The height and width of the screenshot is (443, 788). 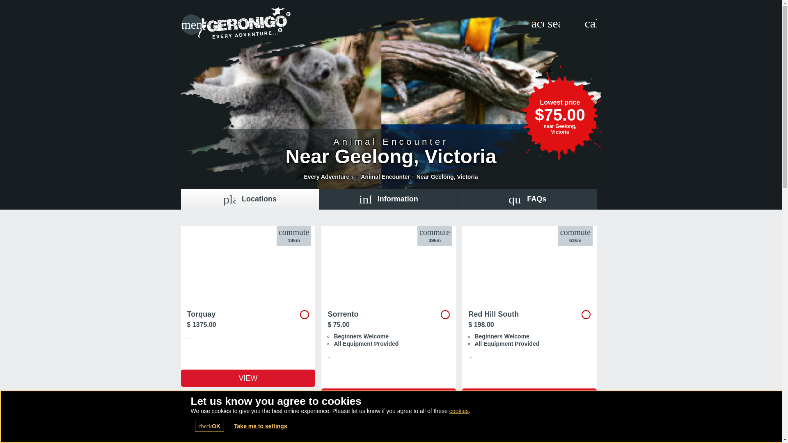 What do you see at coordinates (537, 23) in the screenshot?
I see `Your Booking` at bounding box center [537, 23].